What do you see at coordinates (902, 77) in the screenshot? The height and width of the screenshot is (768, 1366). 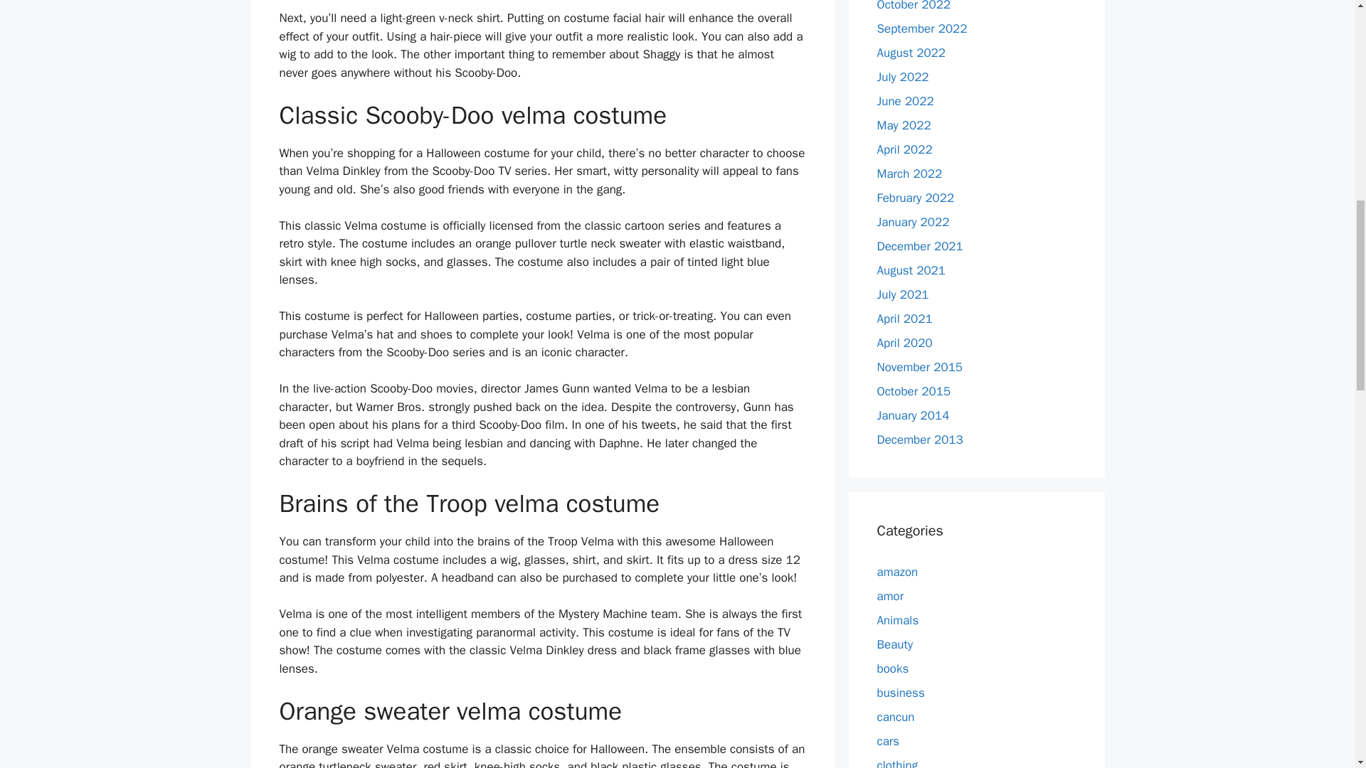 I see `July 2022` at bounding box center [902, 77].